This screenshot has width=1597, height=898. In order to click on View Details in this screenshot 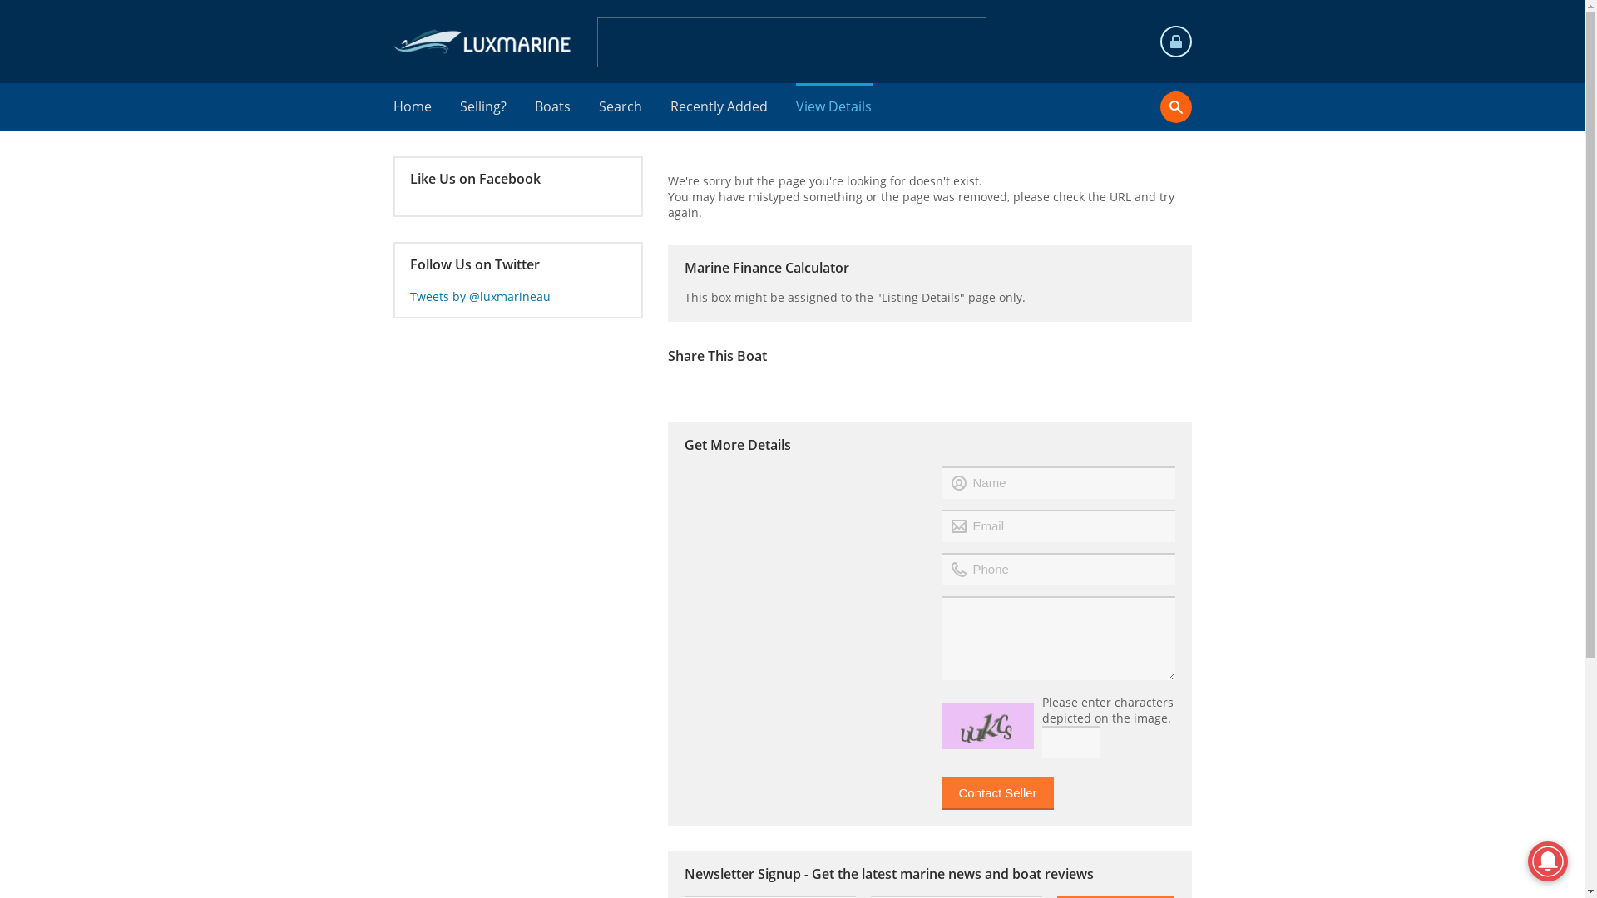, I will do `click(833, 107)`.